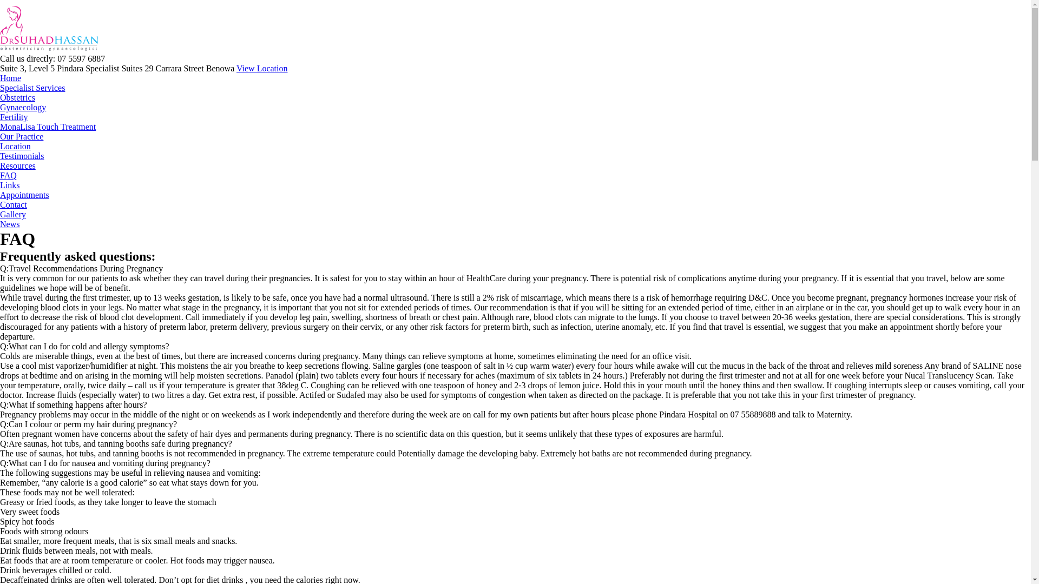 The width and height of the screenshot is (1039, 584). What do you see at coordinates (52, 51) in the screenshot?
I see `Obstetrician | Gynaecologist` at bounding box center [52, 51].